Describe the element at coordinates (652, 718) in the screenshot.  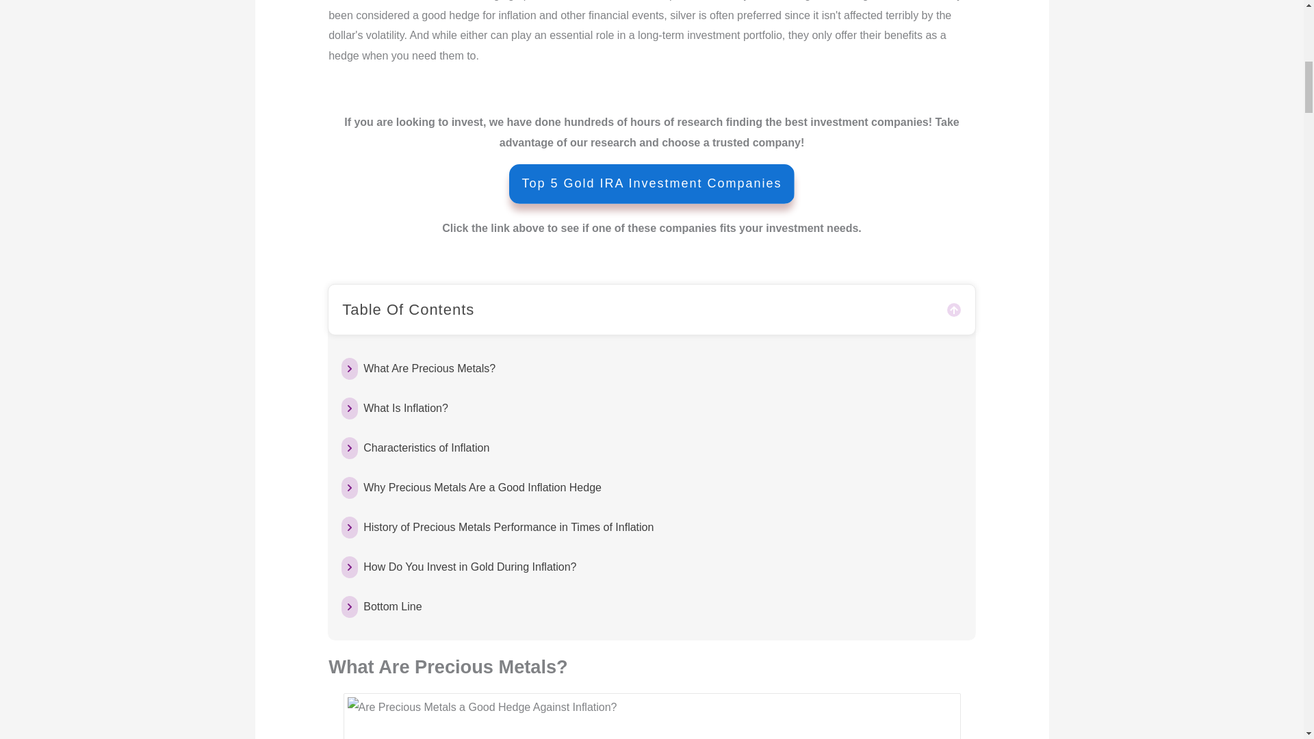
I see `Are Precious Metals a Good Hedge Against Inflation?` at that location.